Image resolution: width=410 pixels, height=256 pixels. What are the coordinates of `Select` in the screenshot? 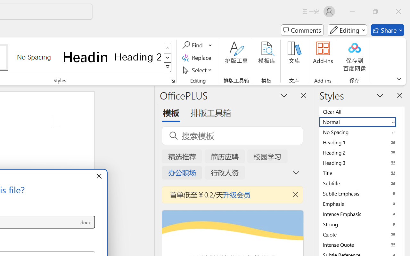 It's located at (198, 70).